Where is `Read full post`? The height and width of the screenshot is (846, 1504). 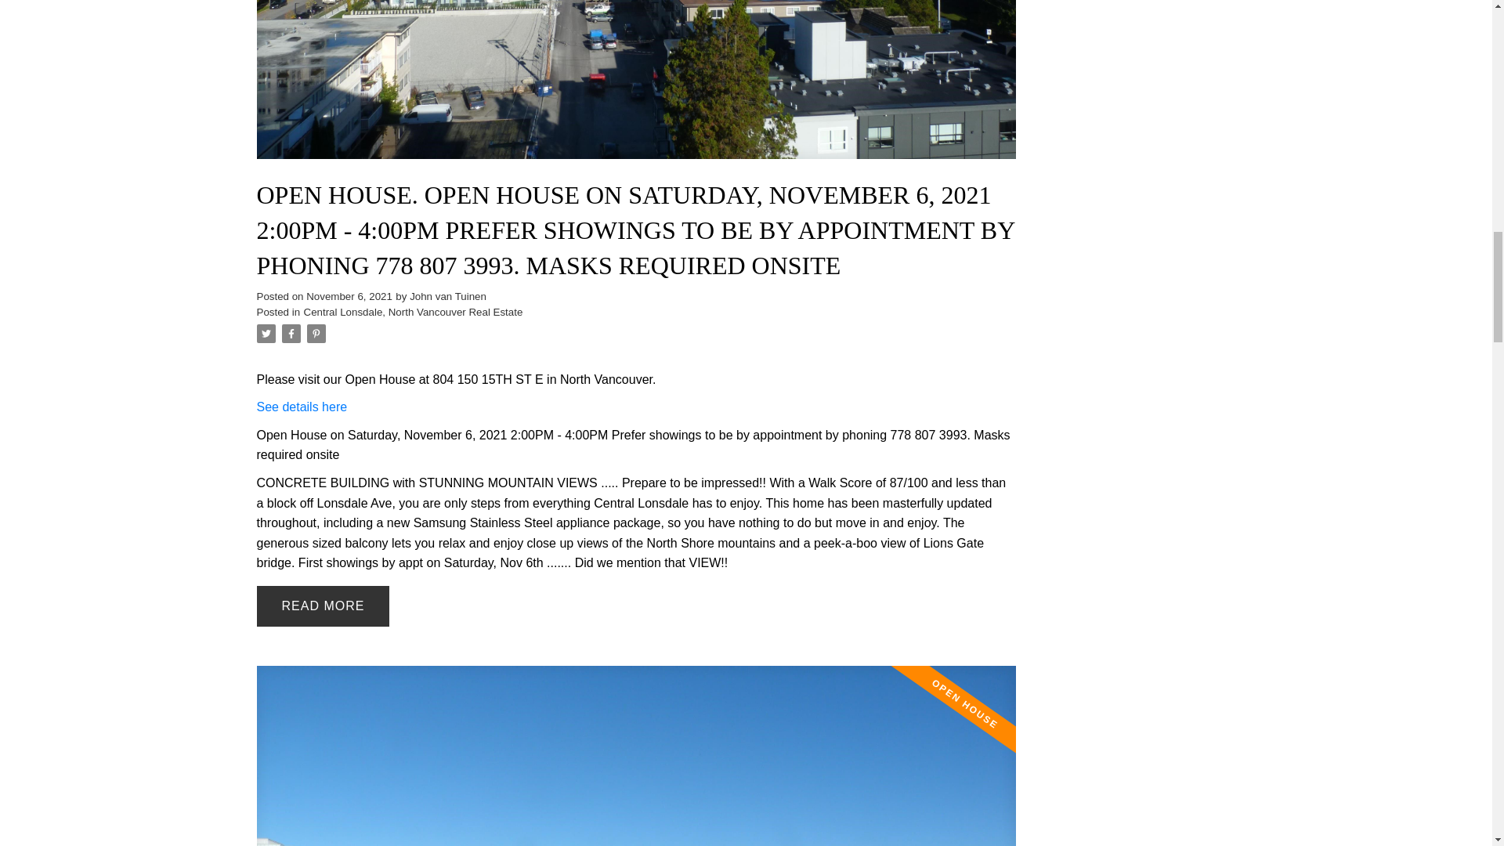 Read full post is located at coordinates (636, 755).